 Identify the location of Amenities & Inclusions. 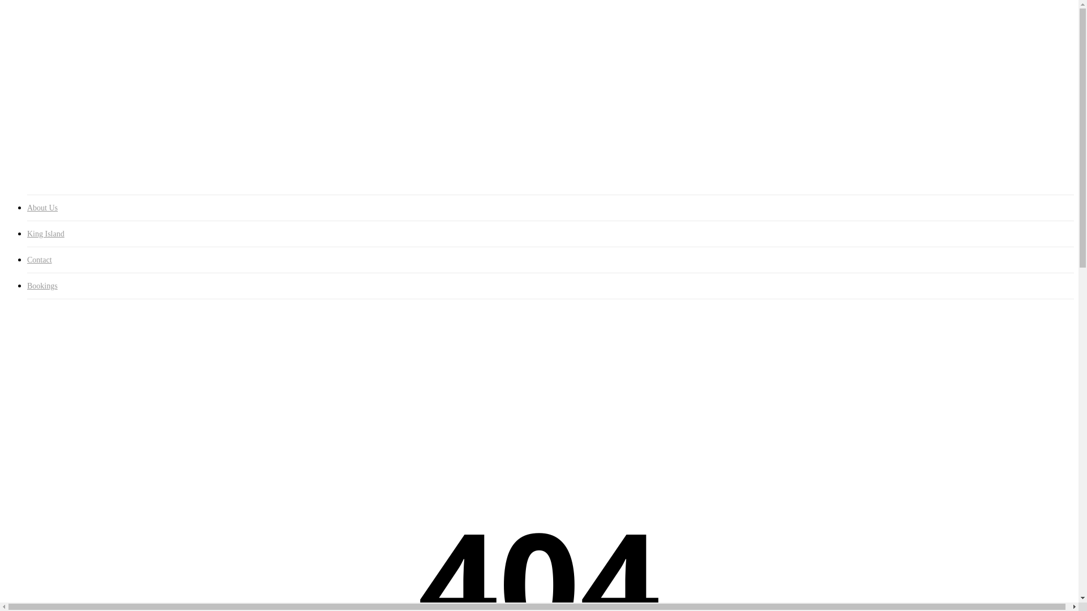
(93, 80).